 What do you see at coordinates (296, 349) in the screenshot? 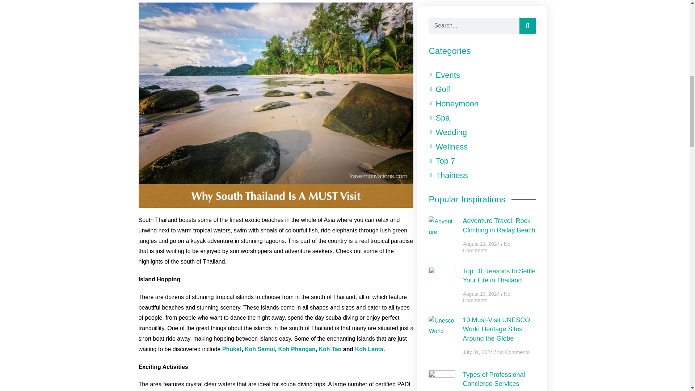
I see `Koh Phangan` at bounding box center [296, 349].